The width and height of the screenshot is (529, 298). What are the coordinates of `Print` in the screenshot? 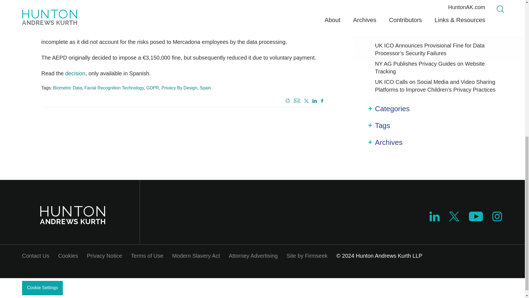 It's located at (287, 101).